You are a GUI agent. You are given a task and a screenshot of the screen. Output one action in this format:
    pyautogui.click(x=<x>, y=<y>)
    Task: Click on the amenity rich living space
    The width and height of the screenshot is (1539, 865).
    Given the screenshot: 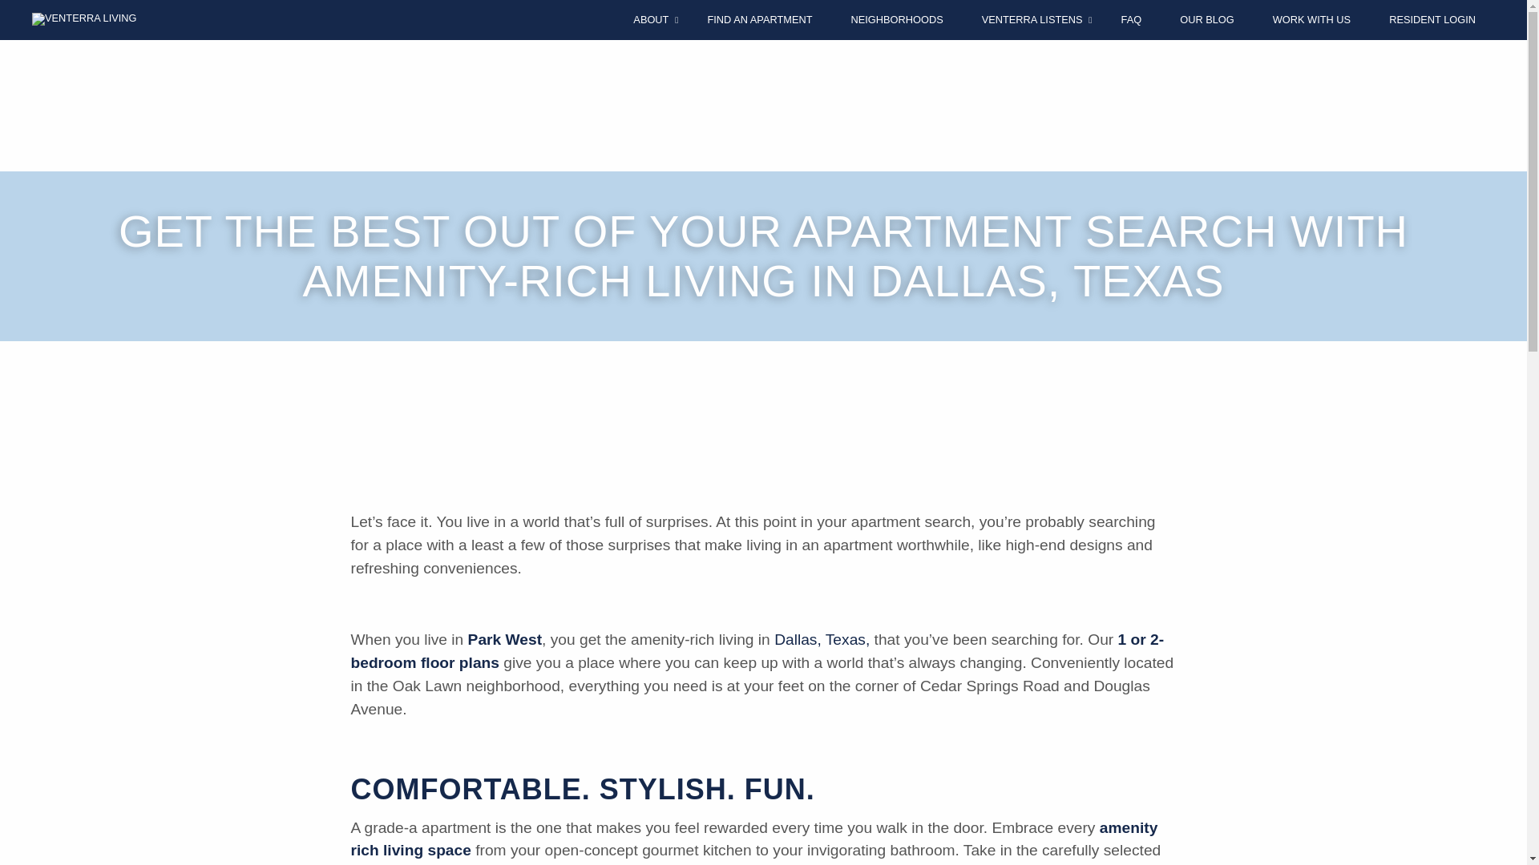 What is the action you would take?
    pyautogui.click(x=754, y=839)
    